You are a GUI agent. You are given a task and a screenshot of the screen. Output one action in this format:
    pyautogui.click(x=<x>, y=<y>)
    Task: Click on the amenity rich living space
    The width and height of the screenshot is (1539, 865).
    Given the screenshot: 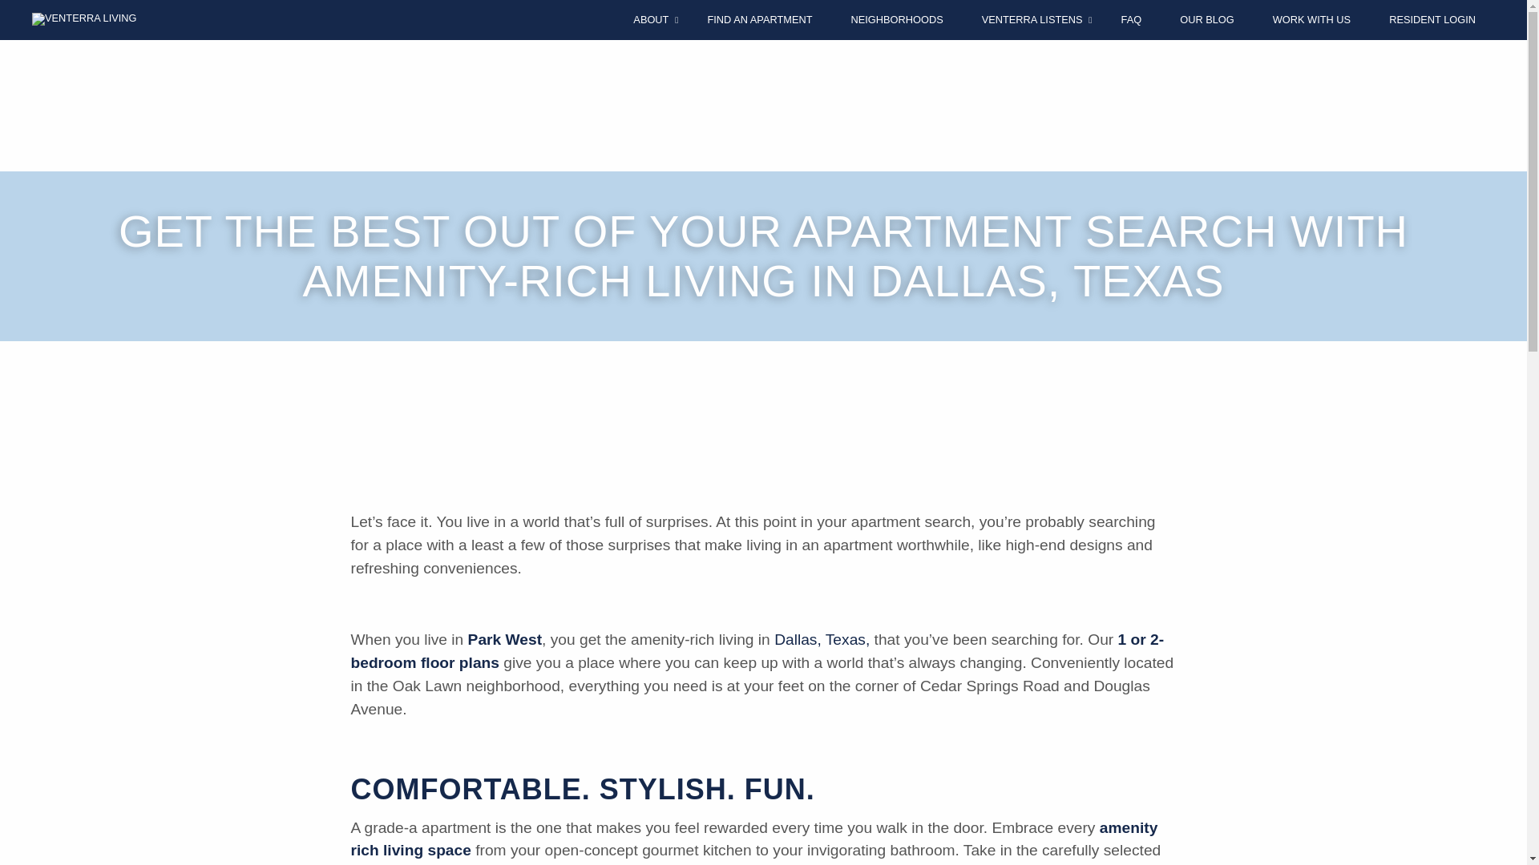 What is the action you would take?
    pyautogui.click(x=754, y=839)
    